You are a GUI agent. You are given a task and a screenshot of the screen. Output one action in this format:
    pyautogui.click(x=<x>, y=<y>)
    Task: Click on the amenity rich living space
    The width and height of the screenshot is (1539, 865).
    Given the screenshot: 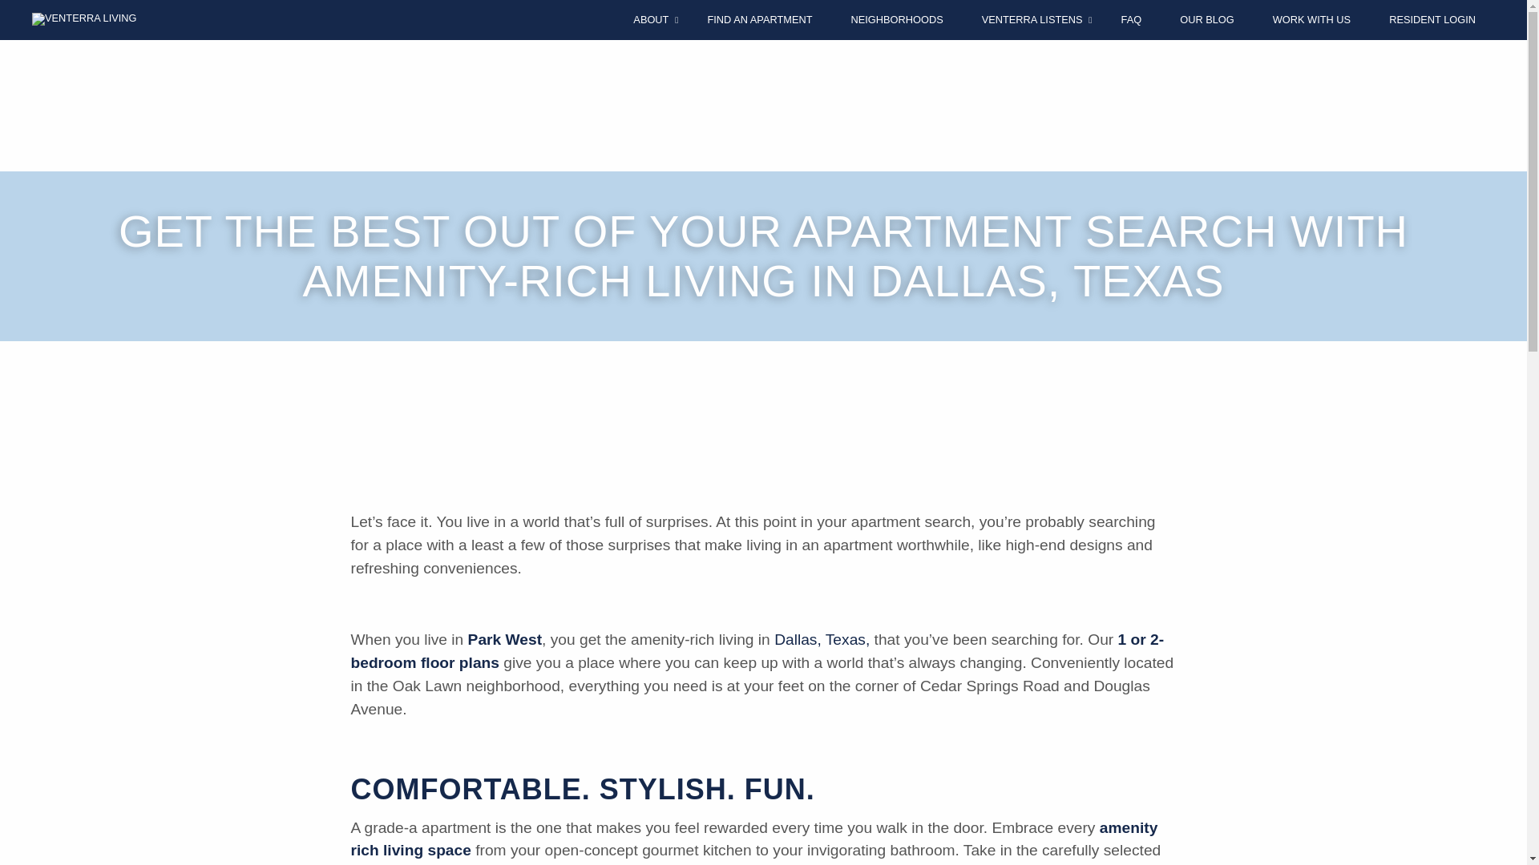 What is the action you would take?
    pyautogui.click(x=754, y=839)
    